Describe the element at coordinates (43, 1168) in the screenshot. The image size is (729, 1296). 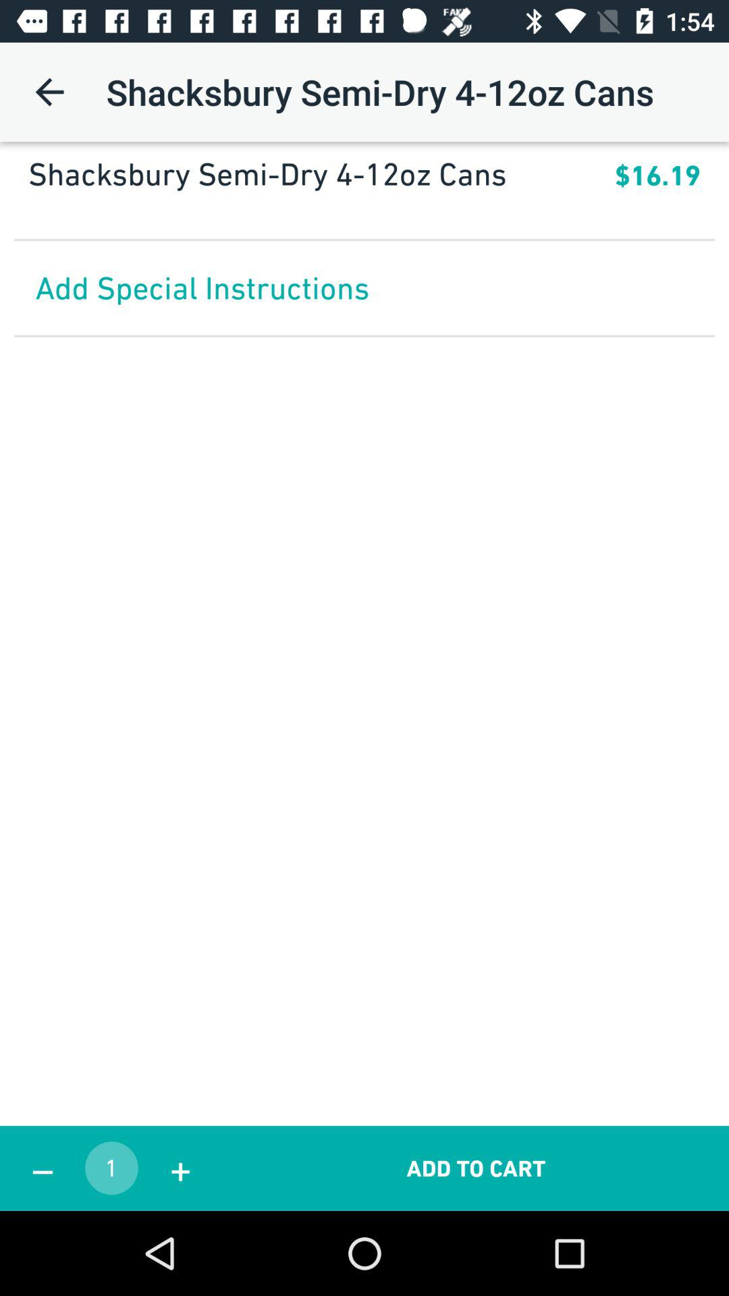
I see `press the icon next to 1 icon` at that location.